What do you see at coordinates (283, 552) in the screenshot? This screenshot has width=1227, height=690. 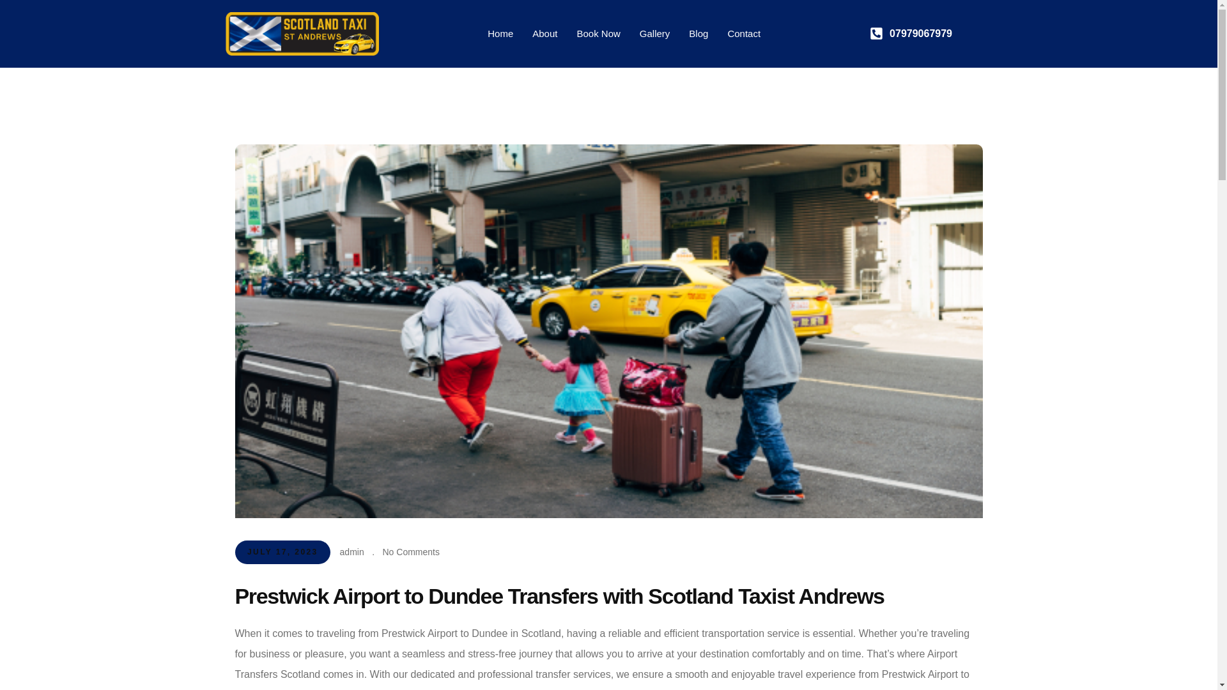 I see `JULY 17, 2023` at bounding box center [283, 552].